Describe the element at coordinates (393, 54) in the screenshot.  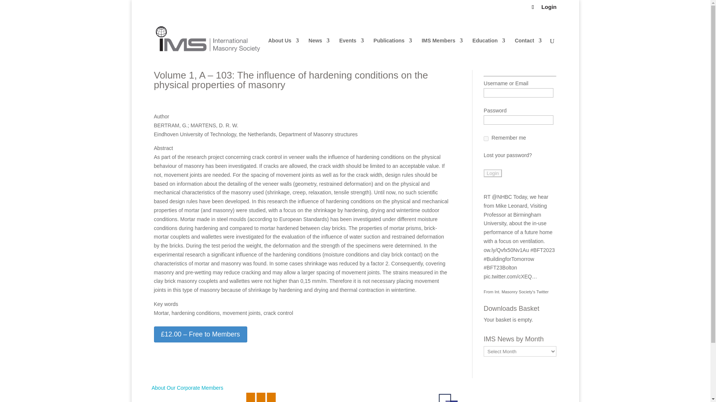
I see `Publications` at that location.